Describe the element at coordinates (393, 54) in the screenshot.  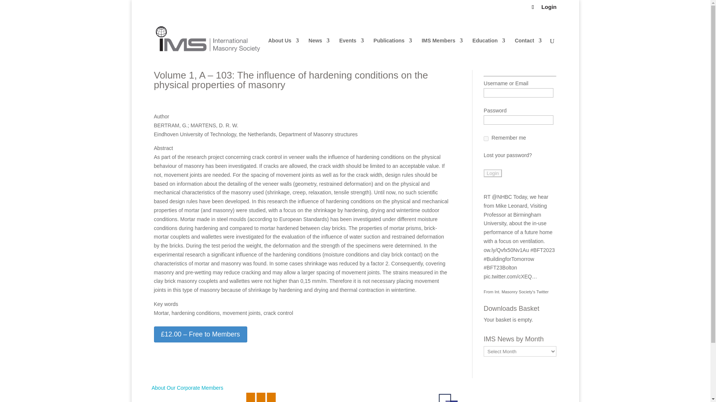
I see `Publications` at that location.